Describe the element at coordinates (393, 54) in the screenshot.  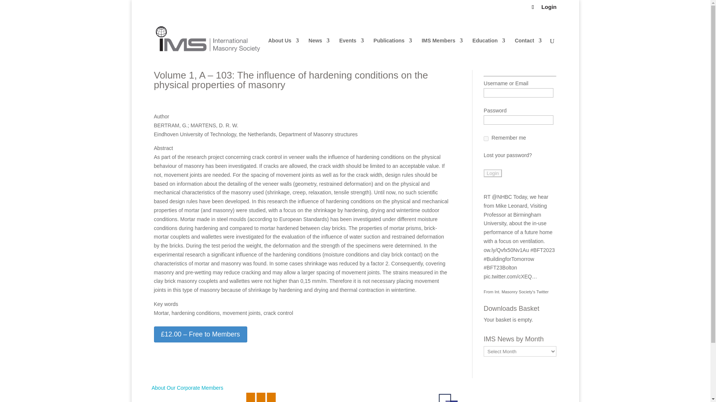
I see `Publications` at that location.